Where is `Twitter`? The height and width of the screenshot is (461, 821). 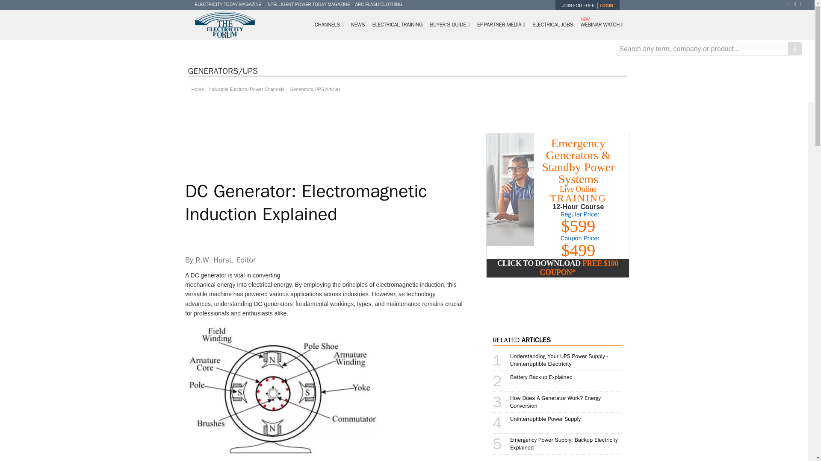 Twitter is located at coordinates (797, 4).